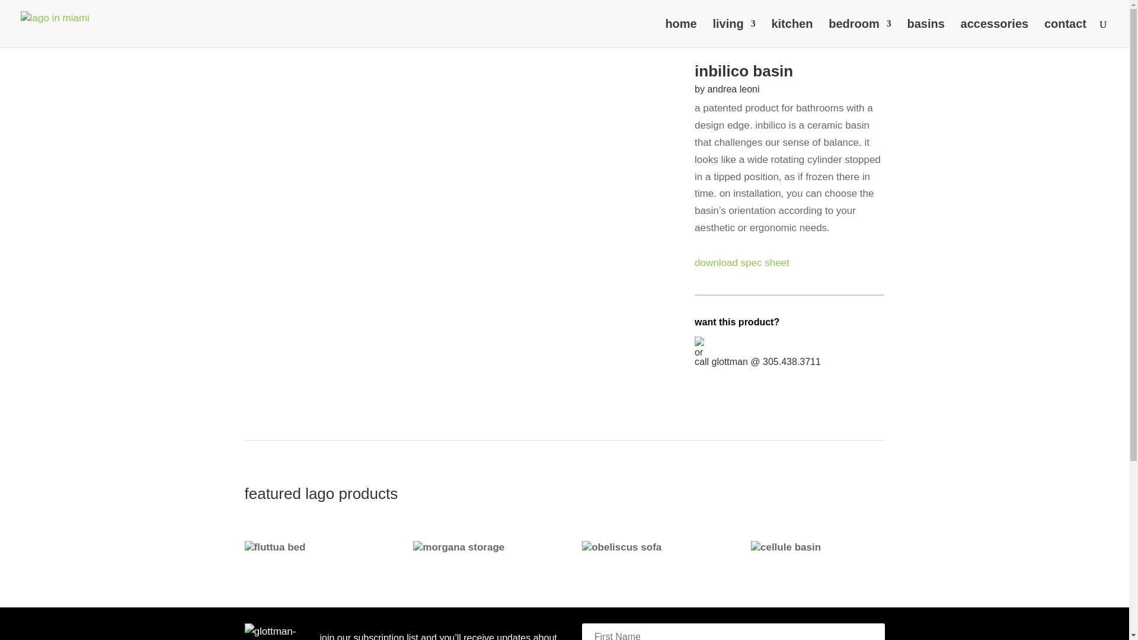 This screenshot has height=640, width=1138. I want to click on kitchen, so click(792, 33).